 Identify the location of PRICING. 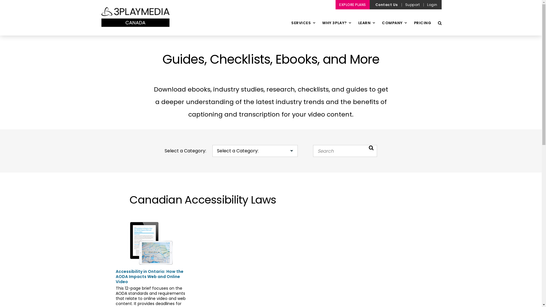
(423, 28).